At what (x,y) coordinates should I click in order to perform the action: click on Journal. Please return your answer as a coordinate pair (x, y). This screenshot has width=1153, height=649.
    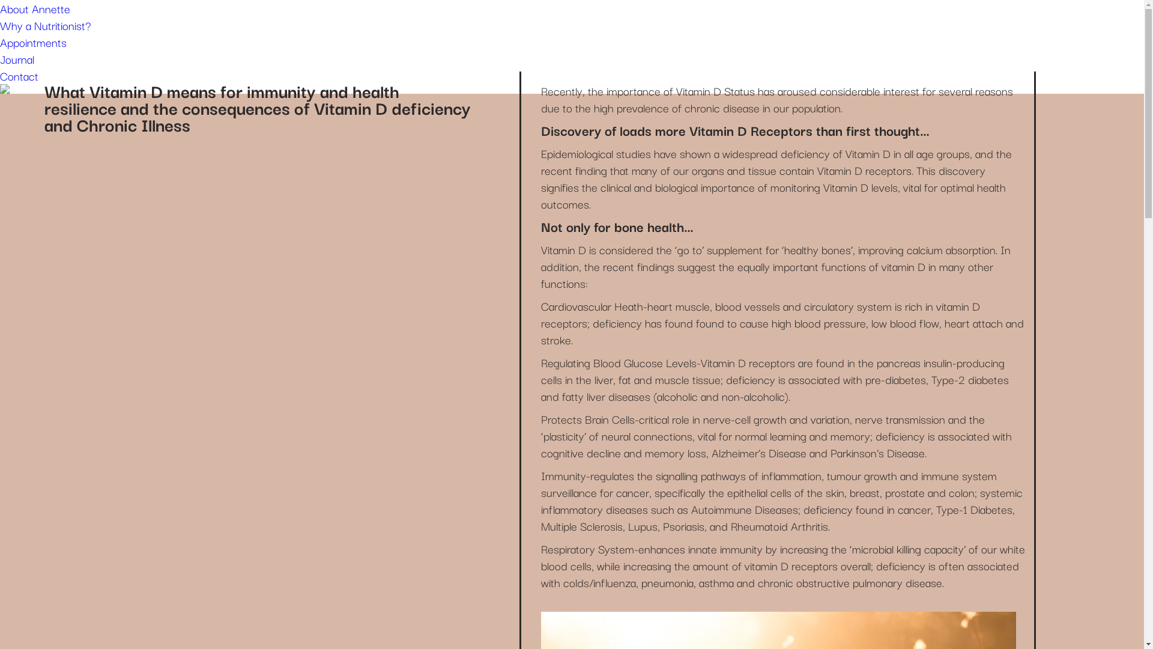
    Looking at the image, I should click on (17, 59).